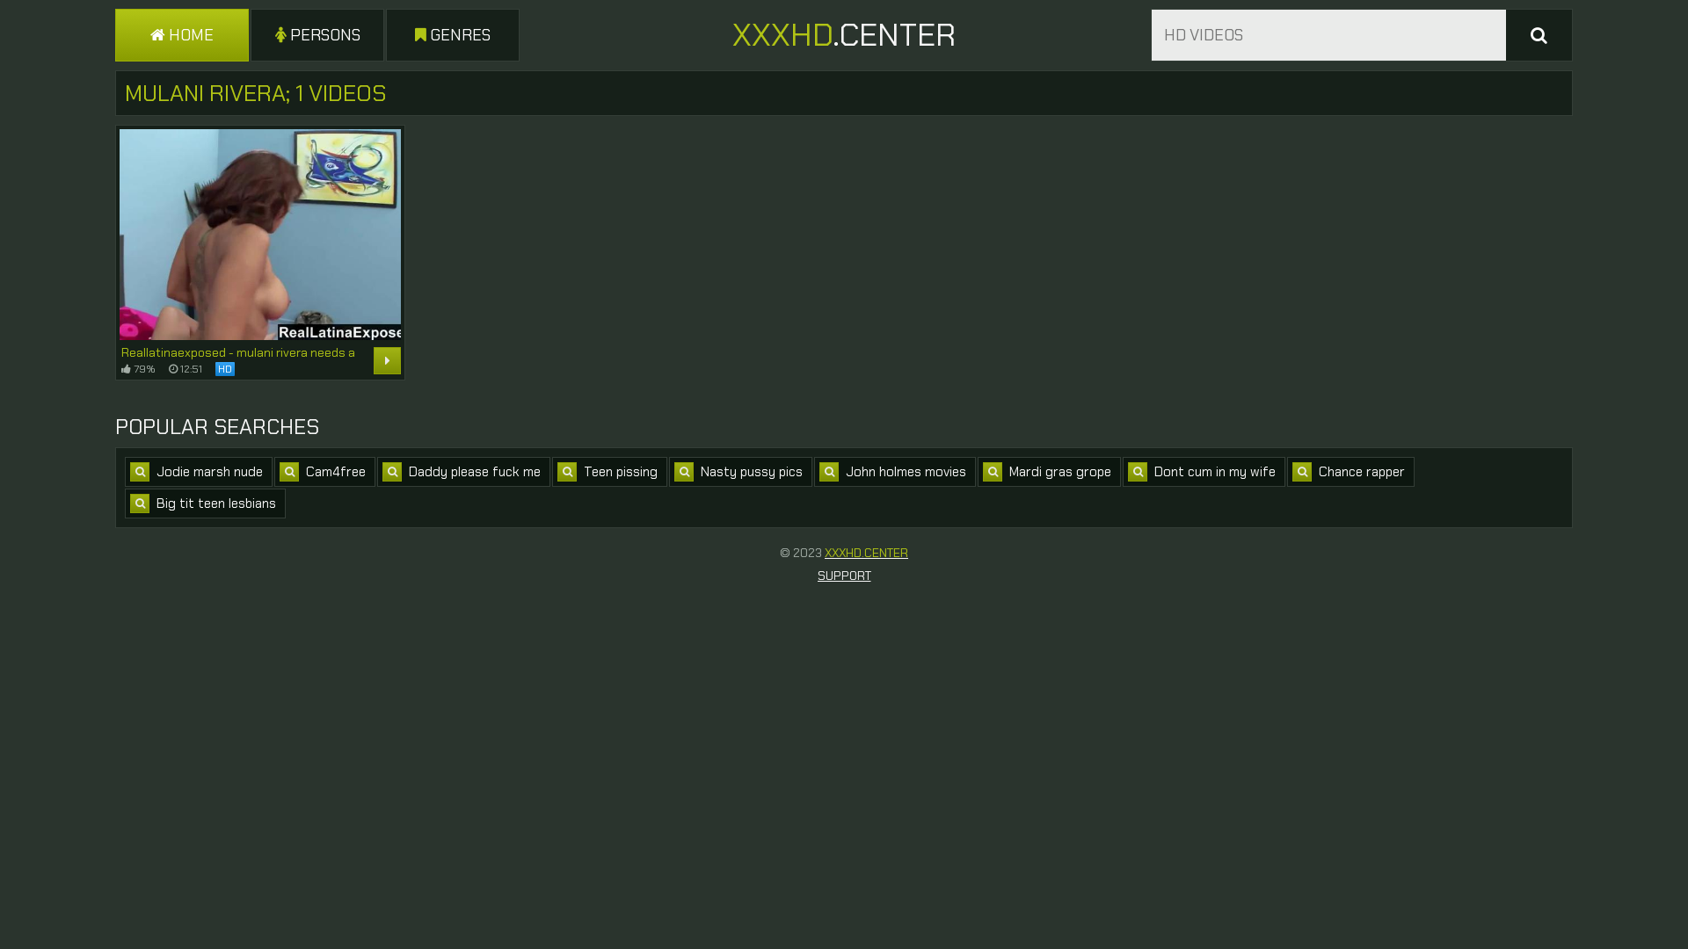 The image size is (1688, 949). Describe the element at coordinates (1350, 472) in the screenshot. I see `Chance rapper` at that location.